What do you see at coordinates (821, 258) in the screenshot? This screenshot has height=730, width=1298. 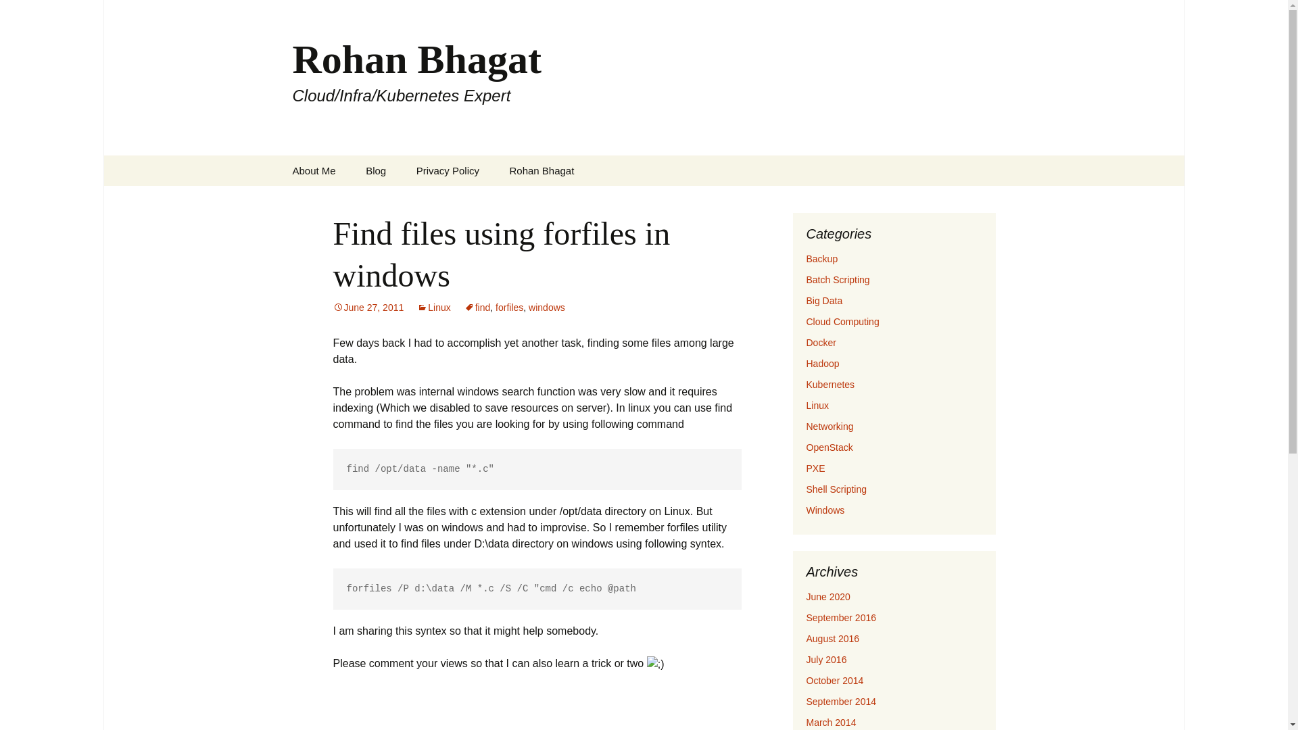 I see `Backup` at bounding box center [821, 258].